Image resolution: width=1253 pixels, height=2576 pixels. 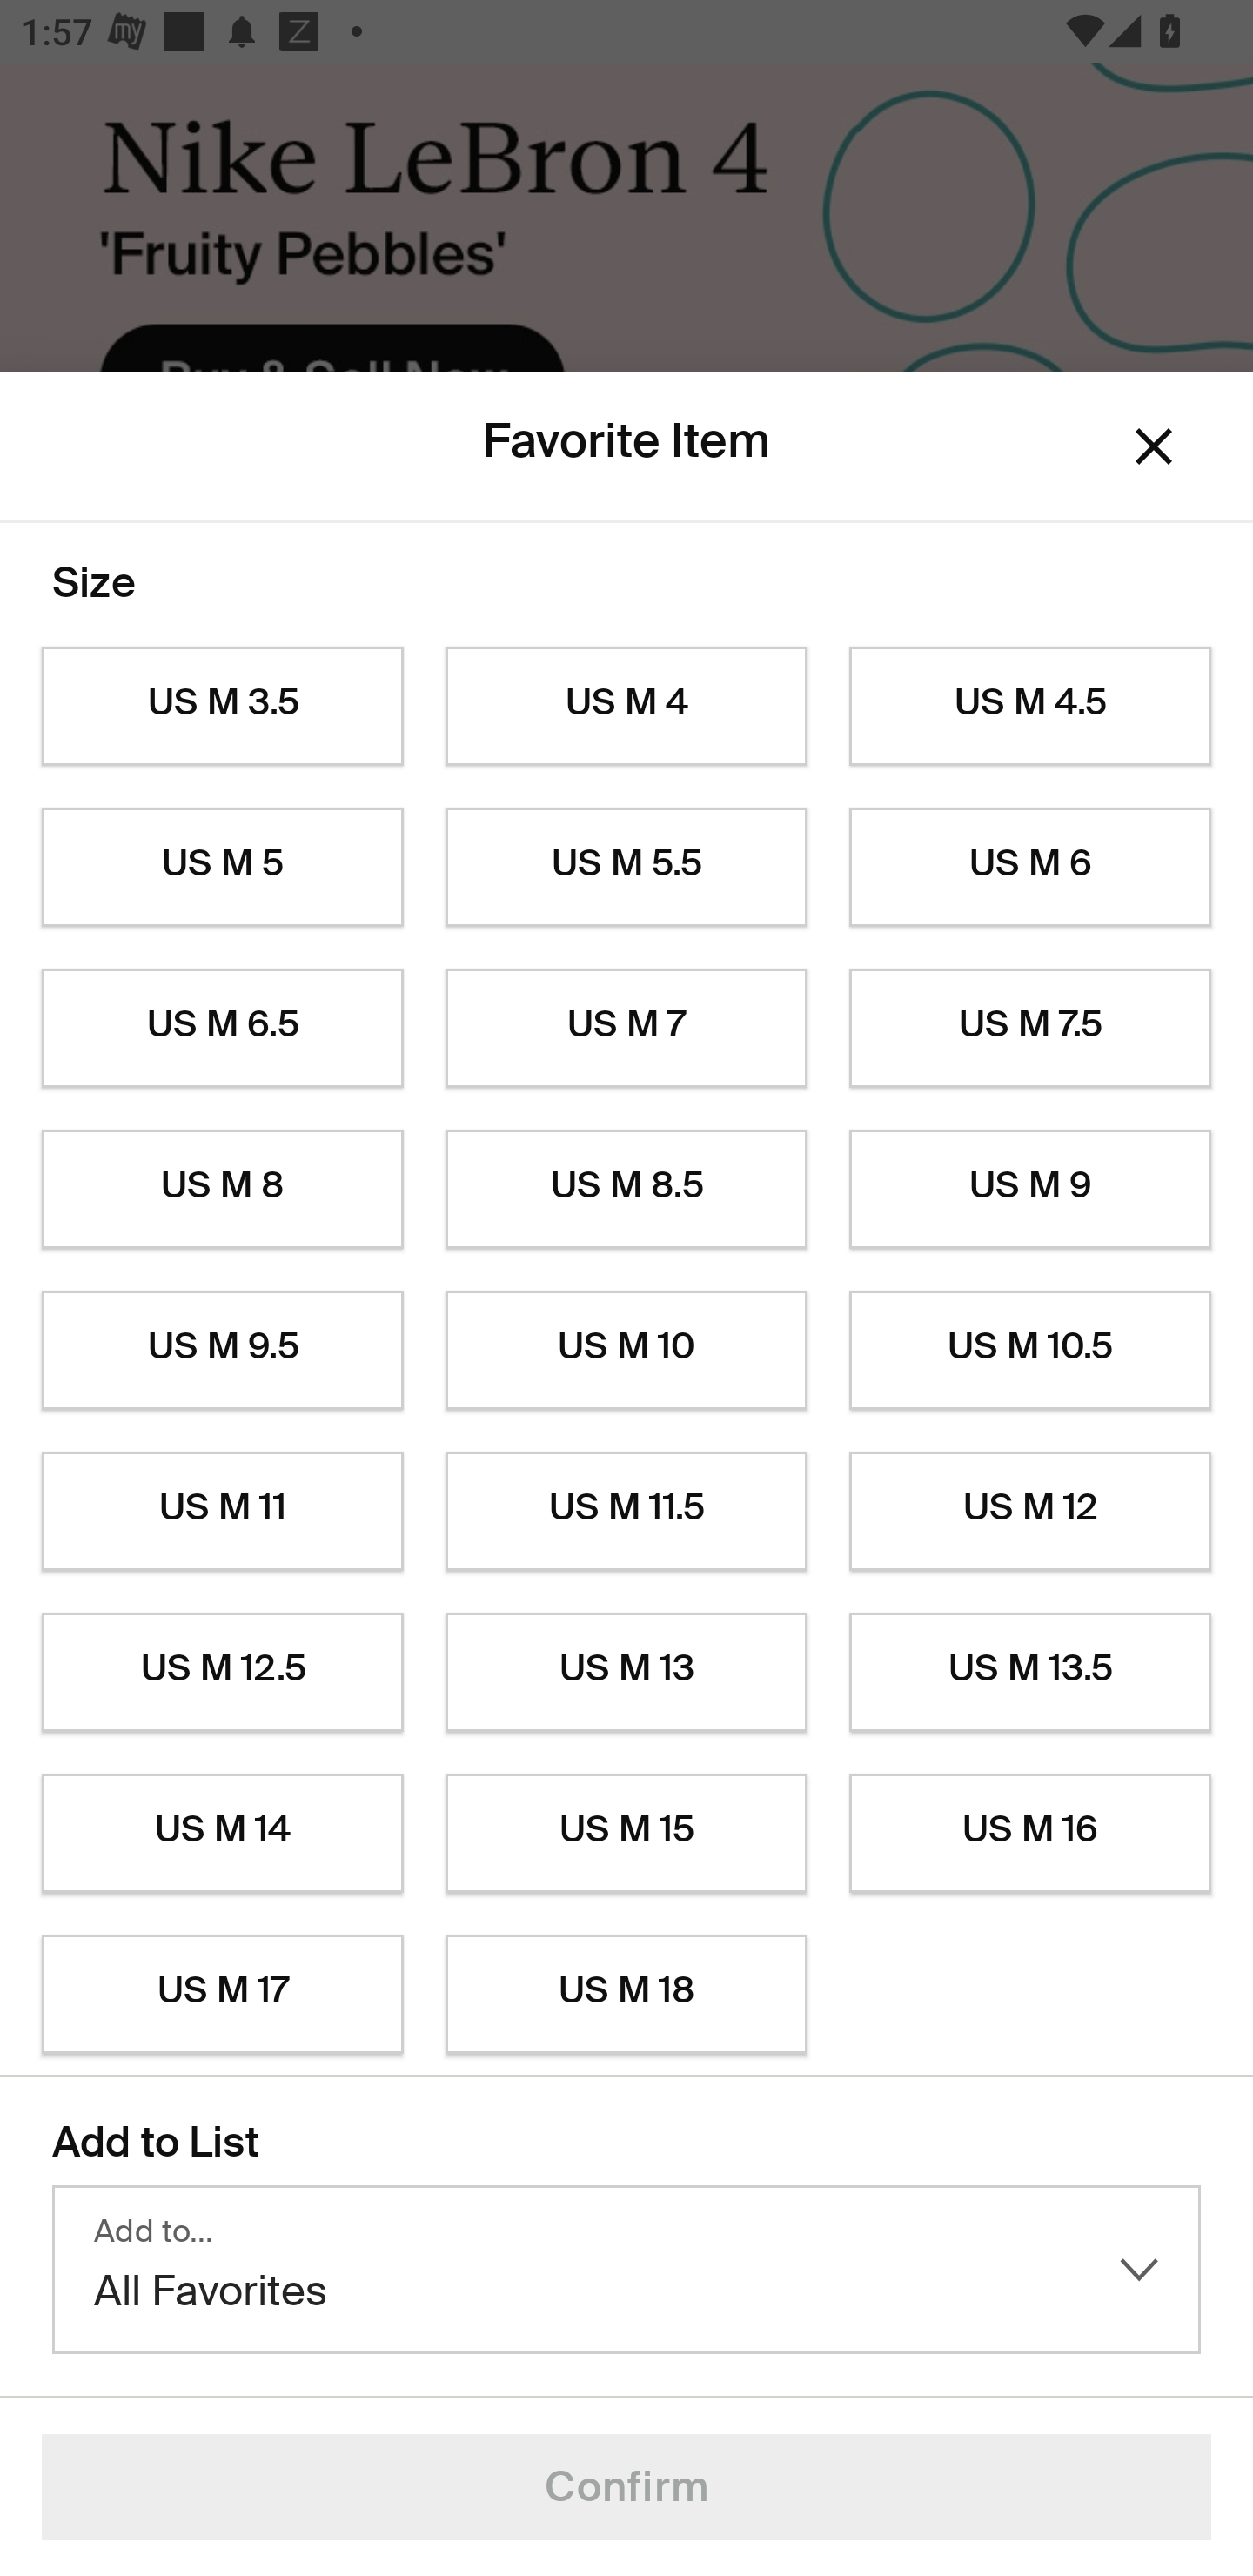 I want to click on US M 3.5, so click(x=222, y=707).